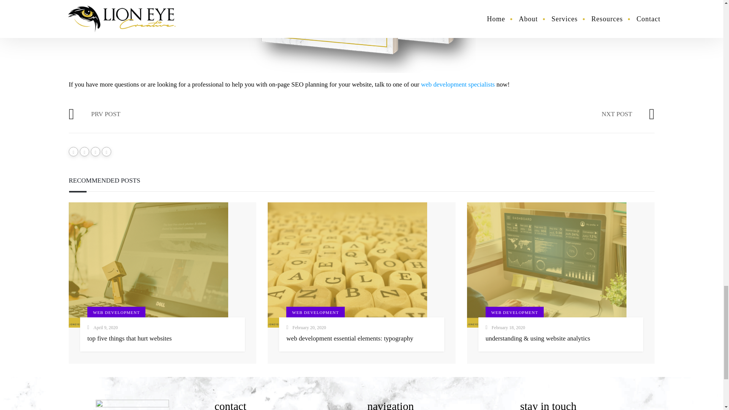 The height and width of the screenshot is (410, 729). I want to click on PRV POST, so click(224, 114).